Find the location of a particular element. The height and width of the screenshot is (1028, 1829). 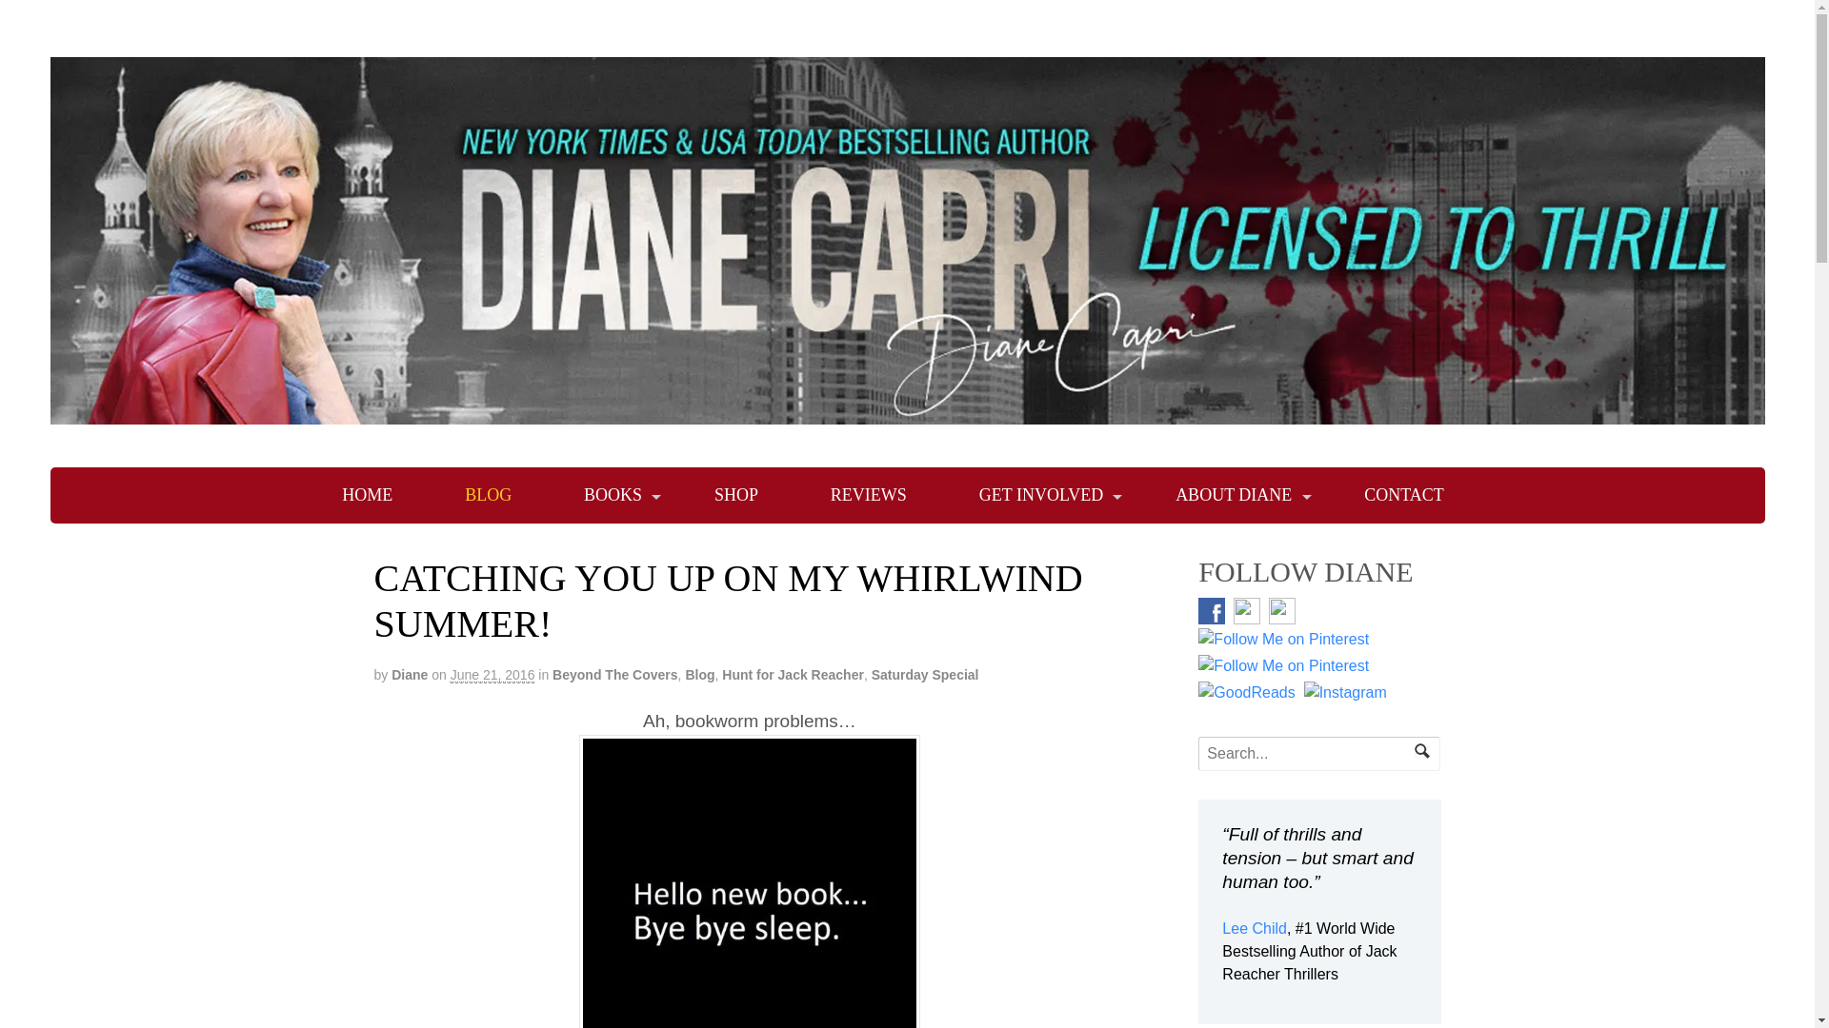

HOME is located at coordinates (366, 495).